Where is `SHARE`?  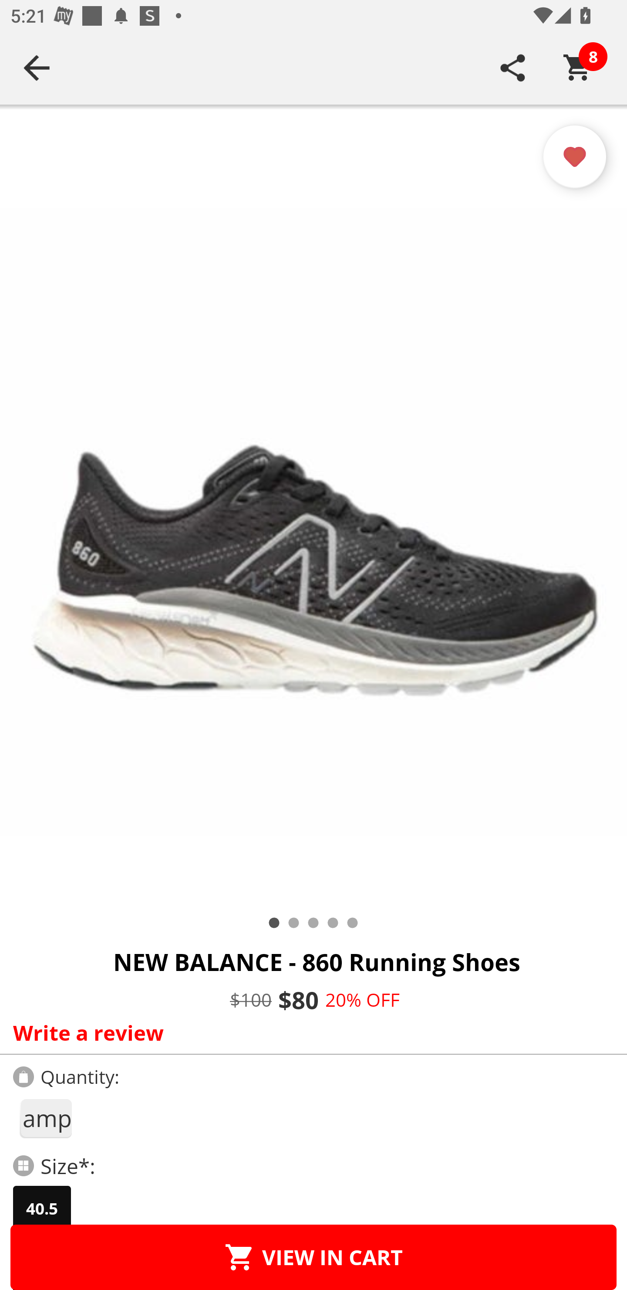
SHARE is located at coordinates (513, 68).